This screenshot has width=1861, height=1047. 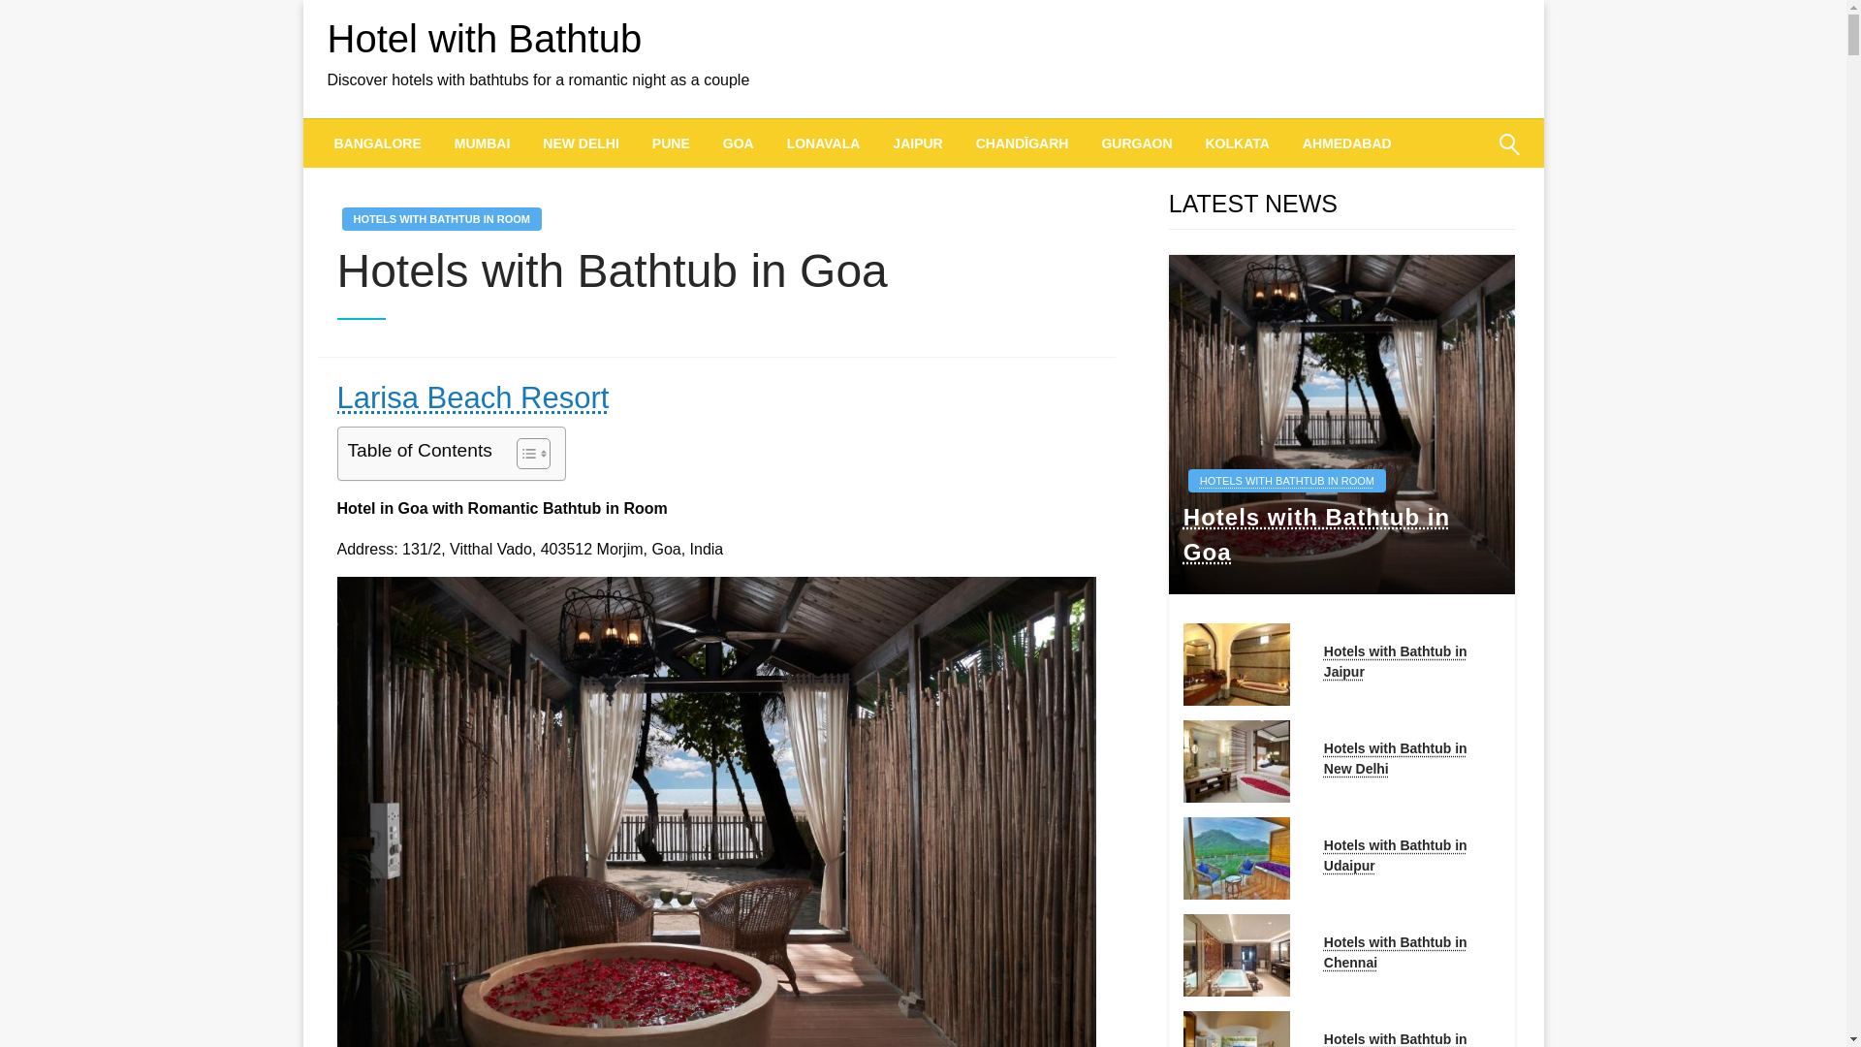 I want to click on Hotel with Bathtub, so click(x=485, y=39).